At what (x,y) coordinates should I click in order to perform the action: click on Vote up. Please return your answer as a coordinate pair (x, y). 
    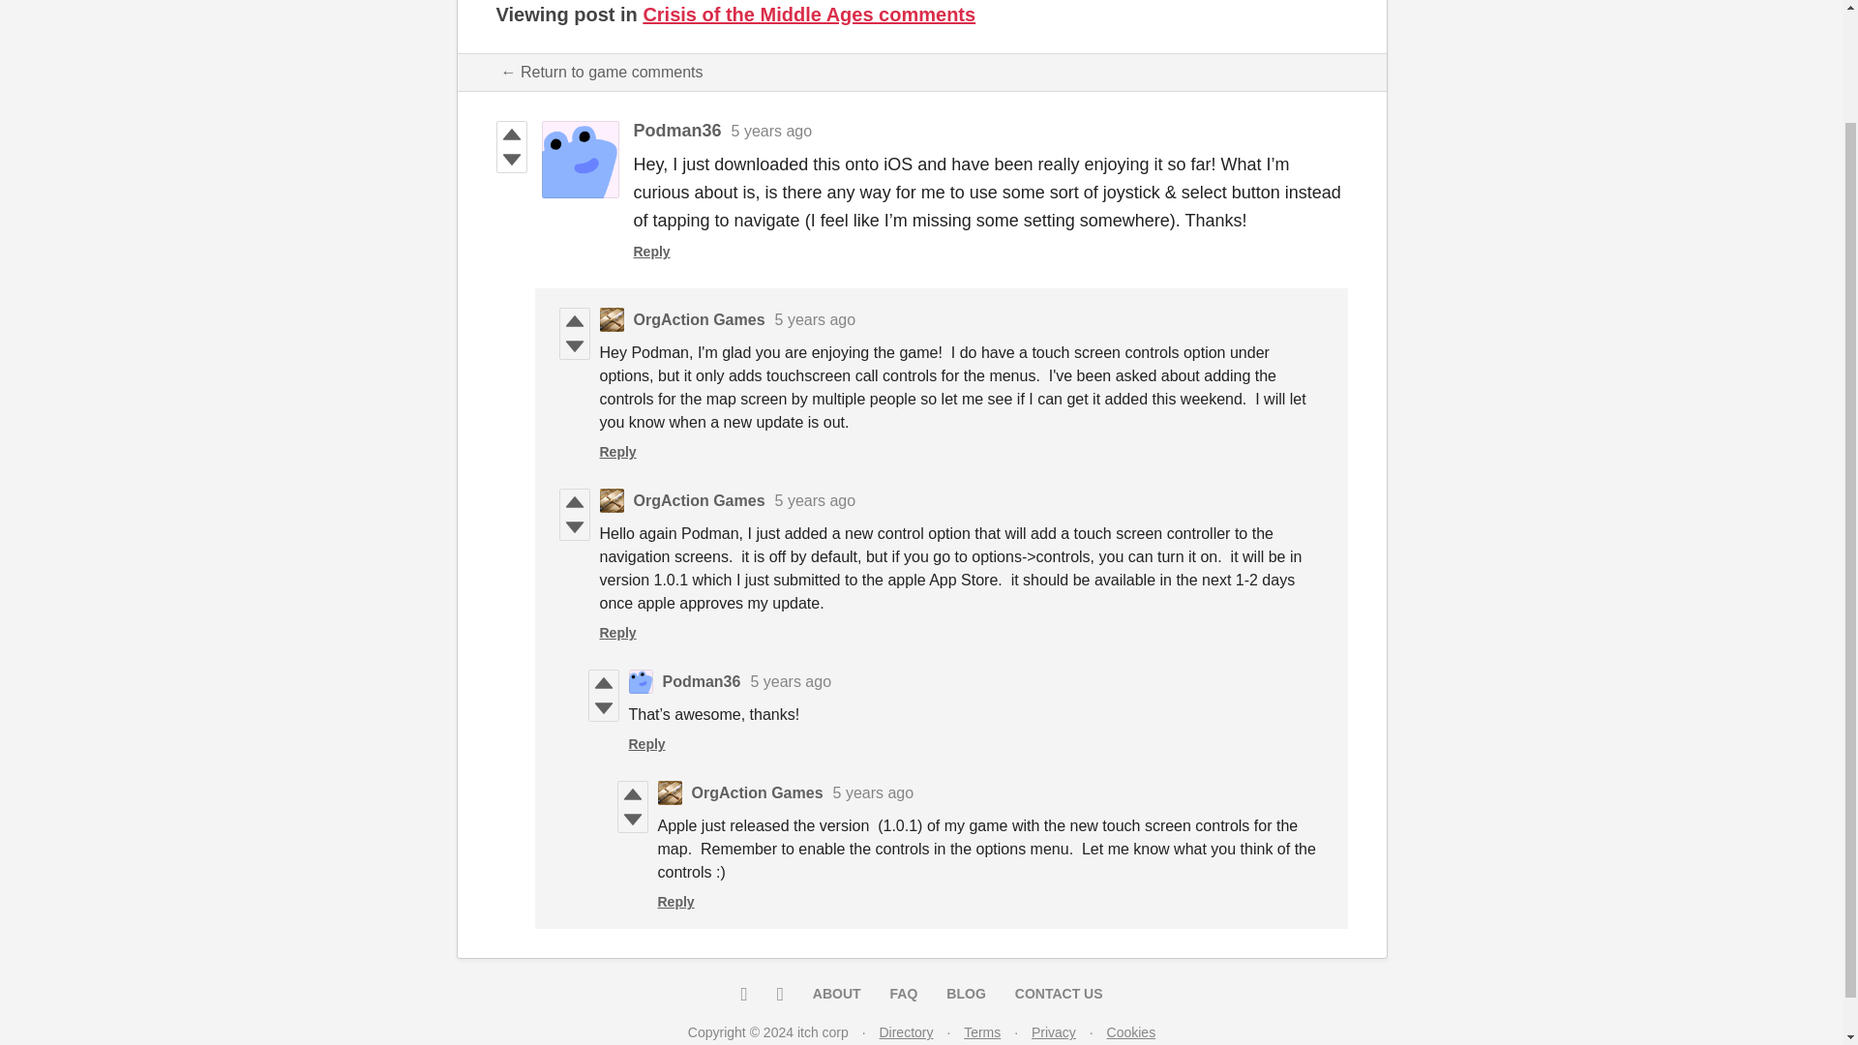
    Looking at the image, I should click on (511, 134).